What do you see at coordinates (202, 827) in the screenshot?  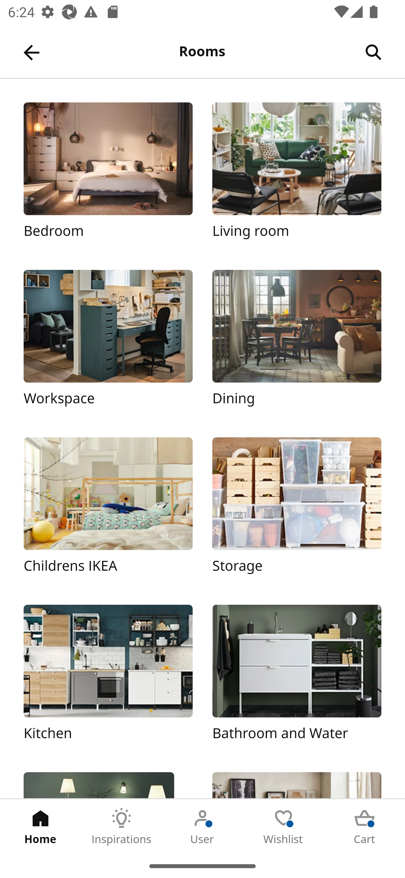 I see `User
Tab 3 of 5` at bounding box center [202, 827].